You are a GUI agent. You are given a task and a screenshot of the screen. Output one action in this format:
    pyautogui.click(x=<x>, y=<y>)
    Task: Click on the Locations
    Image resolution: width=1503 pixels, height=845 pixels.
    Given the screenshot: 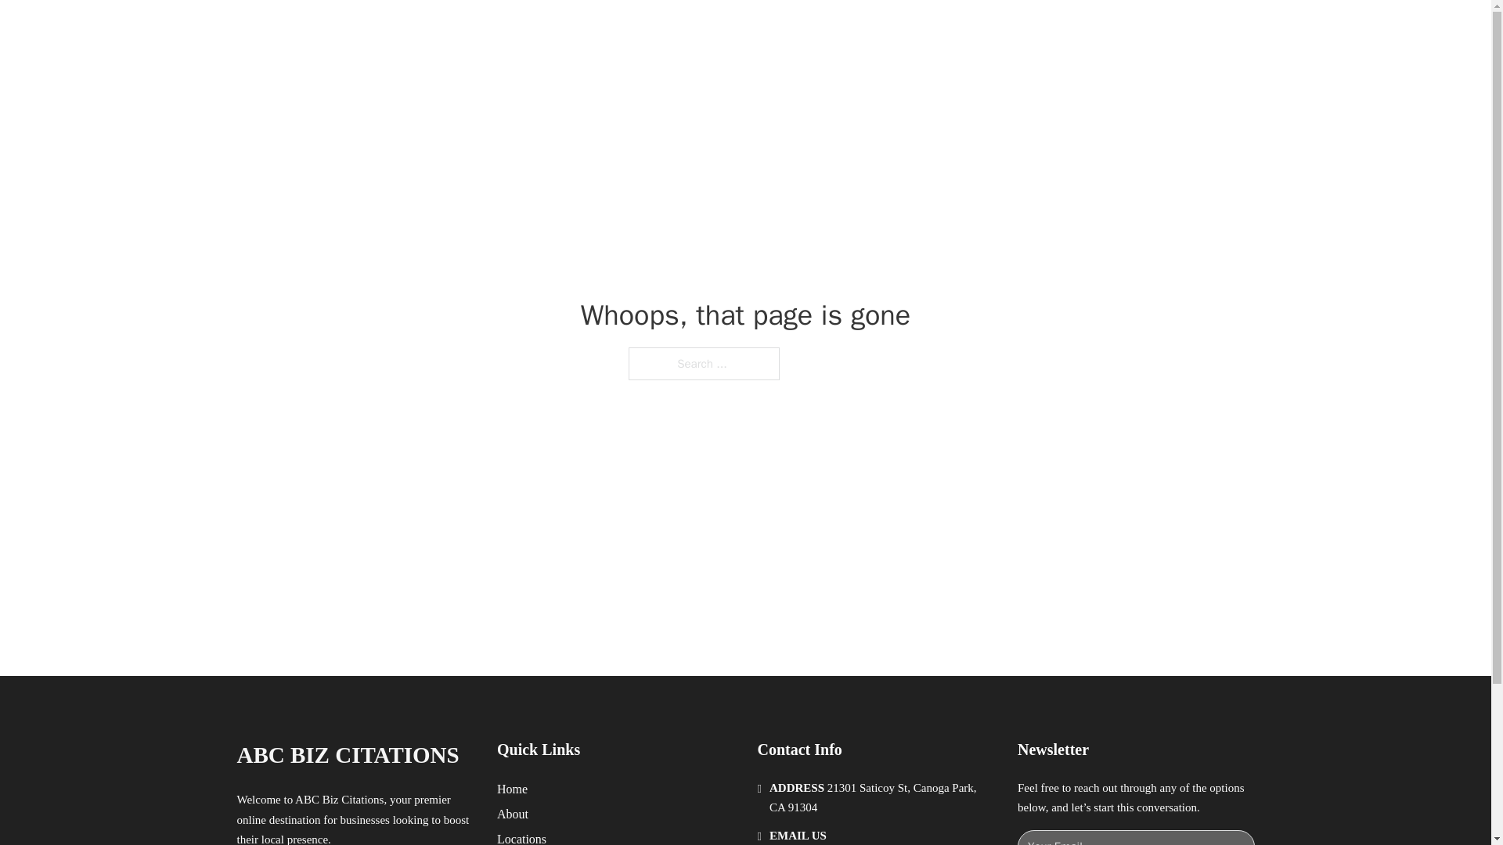 What is the action you would take?
    pyautogui.click(x=521, y=837)
    